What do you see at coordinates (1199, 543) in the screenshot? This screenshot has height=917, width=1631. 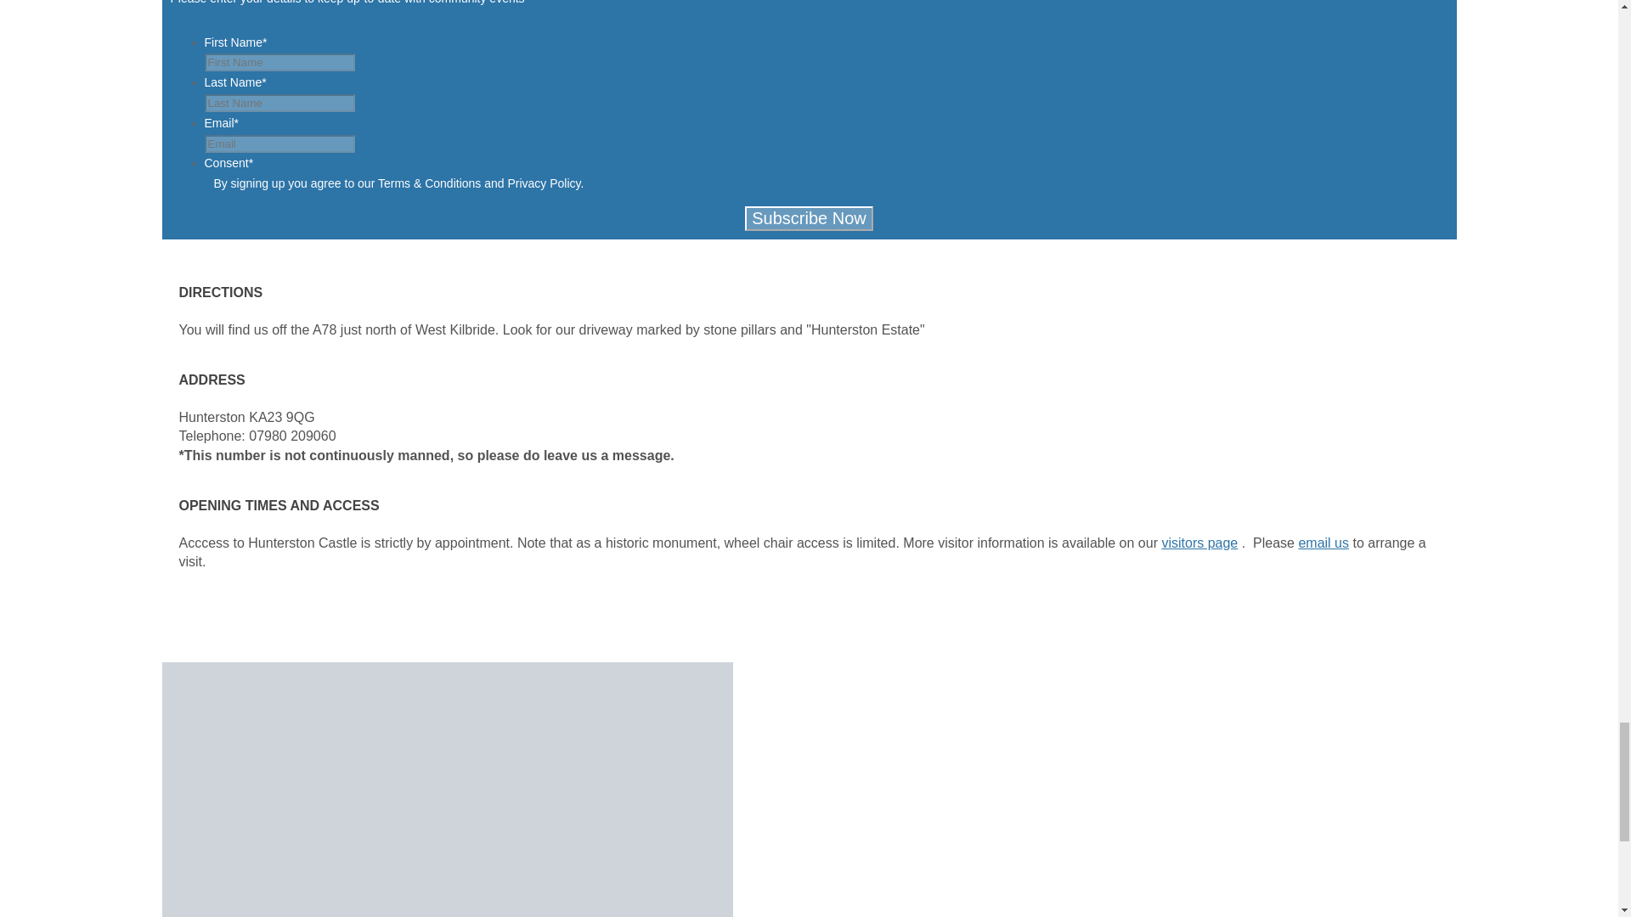 I see `Link to Visitor Information page` at bounding box center [1199, 543].